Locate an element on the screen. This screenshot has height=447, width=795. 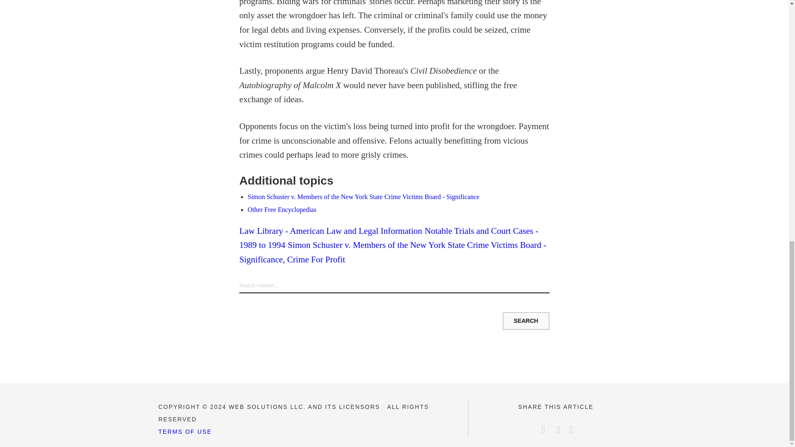
Law Library - American Law and Legal Information is located at coordinates (330, 231).